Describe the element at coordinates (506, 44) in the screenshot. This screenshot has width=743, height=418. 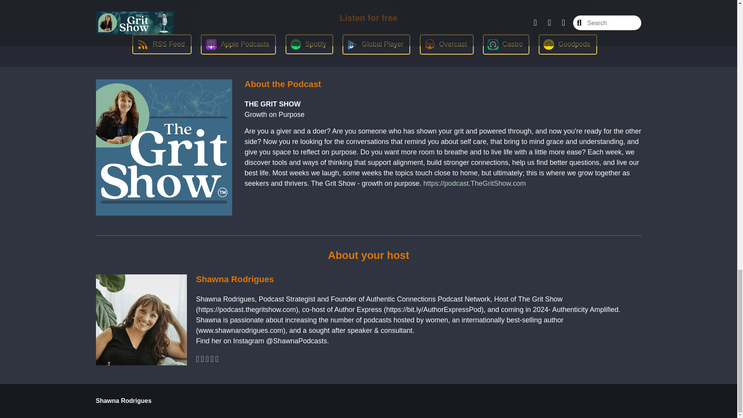
I see `Castro` at that location.